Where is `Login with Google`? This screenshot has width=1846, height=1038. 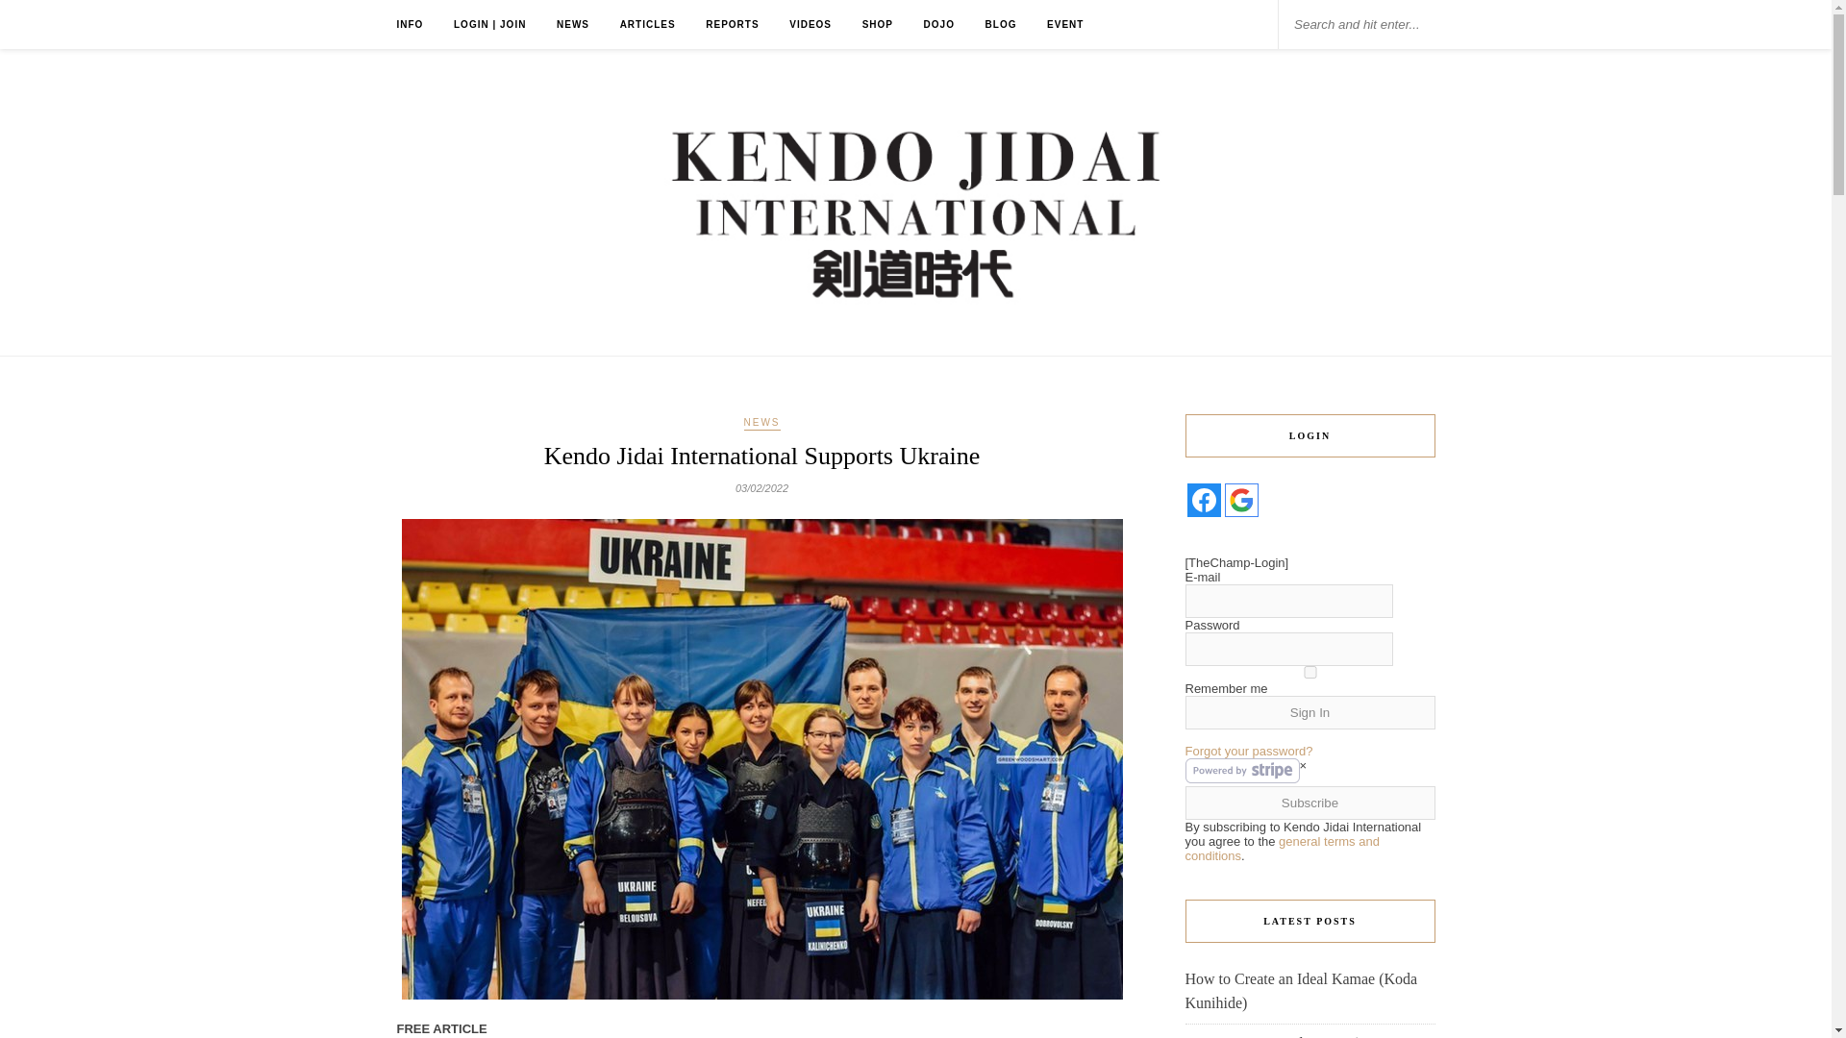
Login with Google is located at coordinates (1242, 500).